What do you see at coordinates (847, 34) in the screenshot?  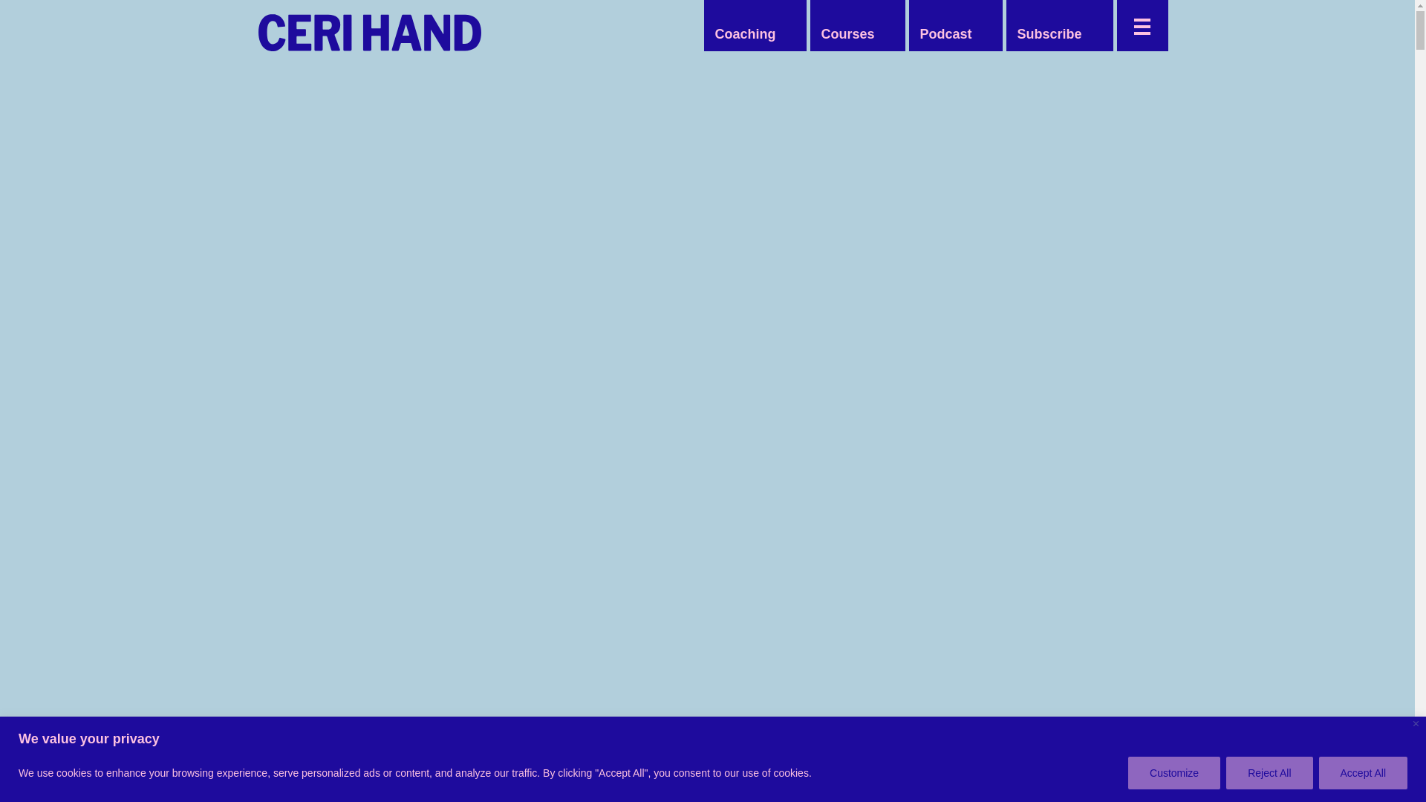 I see `Courses` at bounding box center [847, 34].